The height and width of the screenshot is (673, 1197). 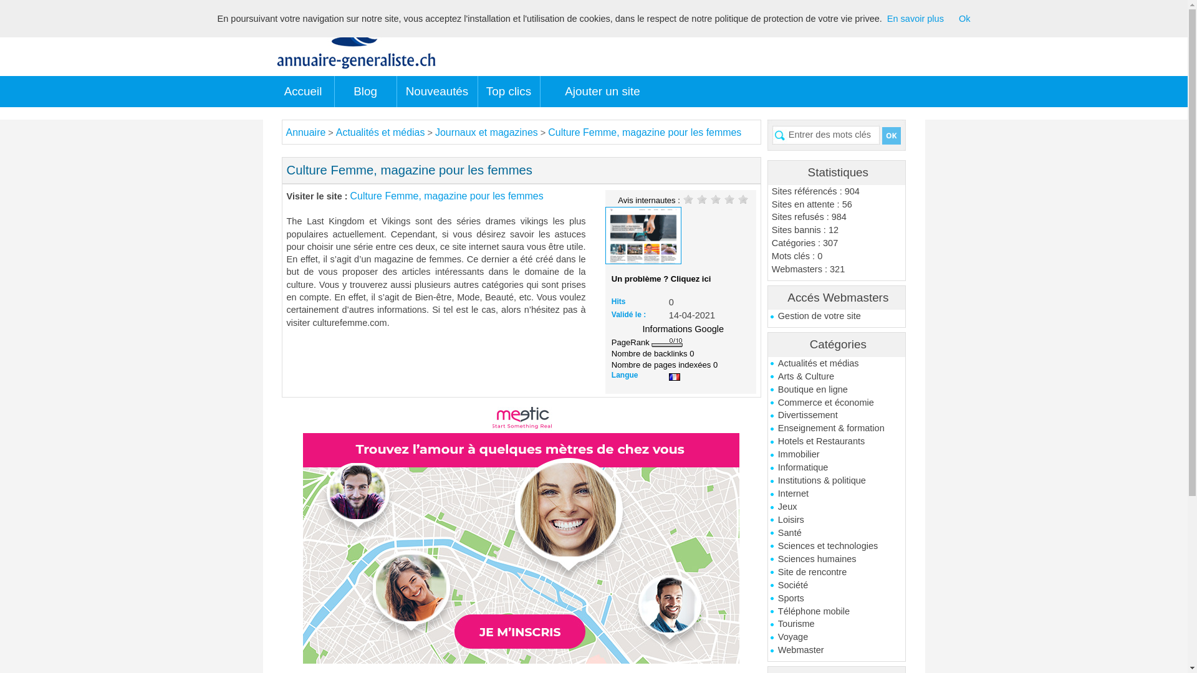 What do you see at coordinates (837, 317) in the screenshot?
I see `Gestion de votre site` at bounding box center [837, 317].